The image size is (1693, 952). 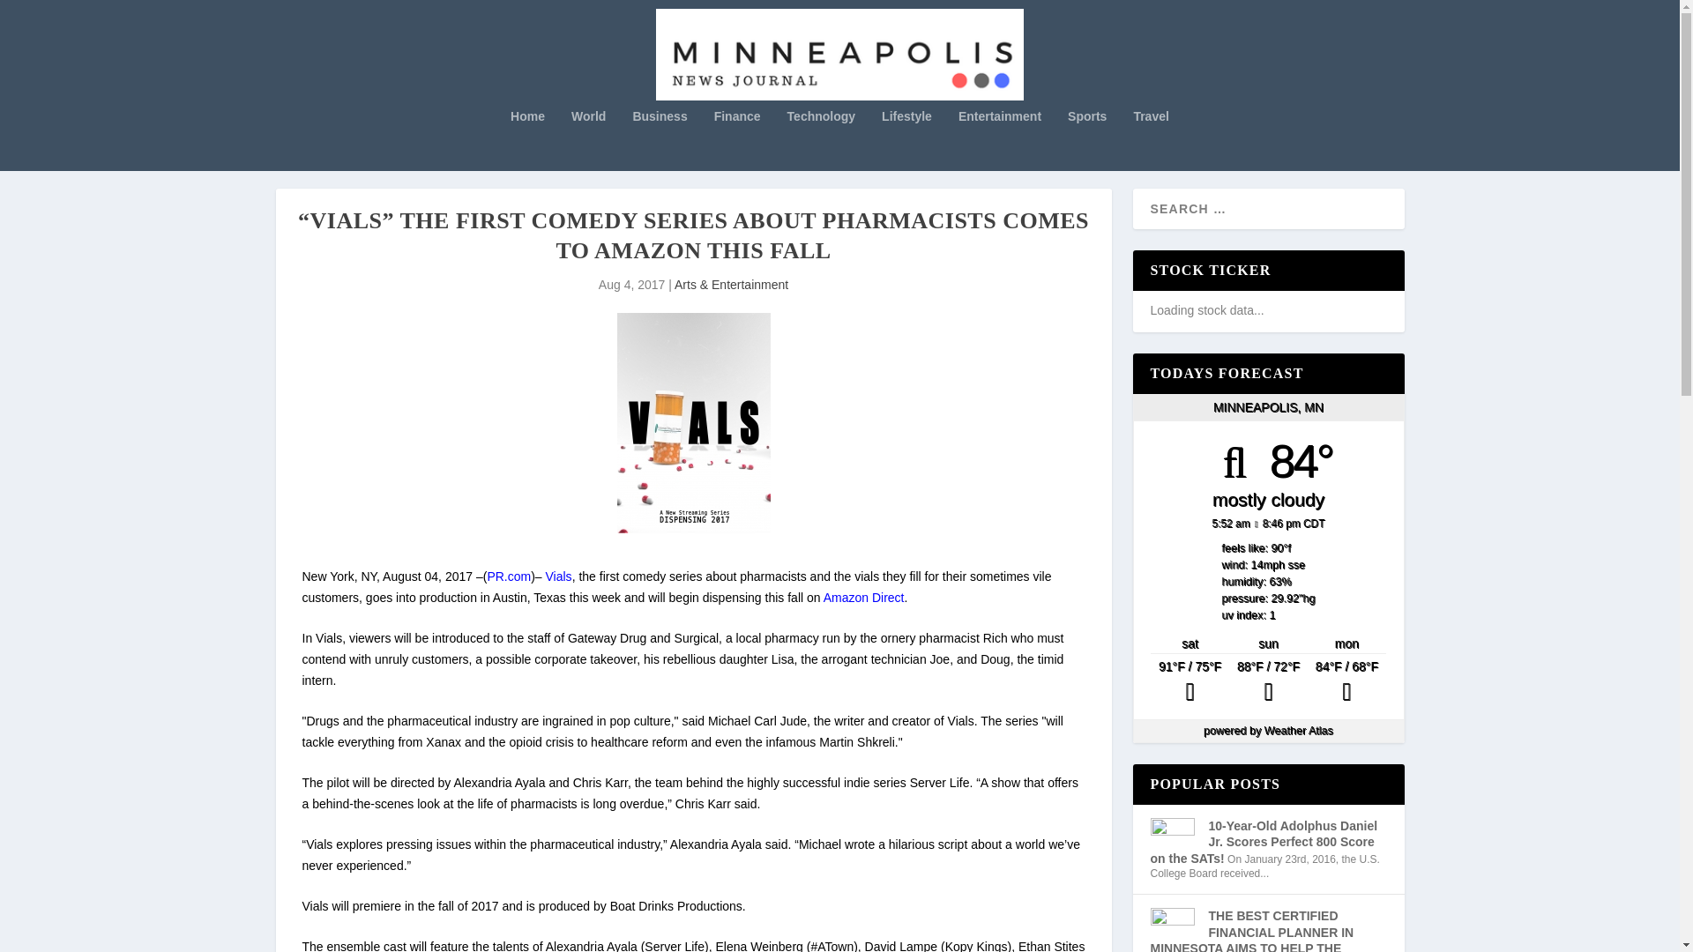 I want to click on Home, so click(x=527, y=140).